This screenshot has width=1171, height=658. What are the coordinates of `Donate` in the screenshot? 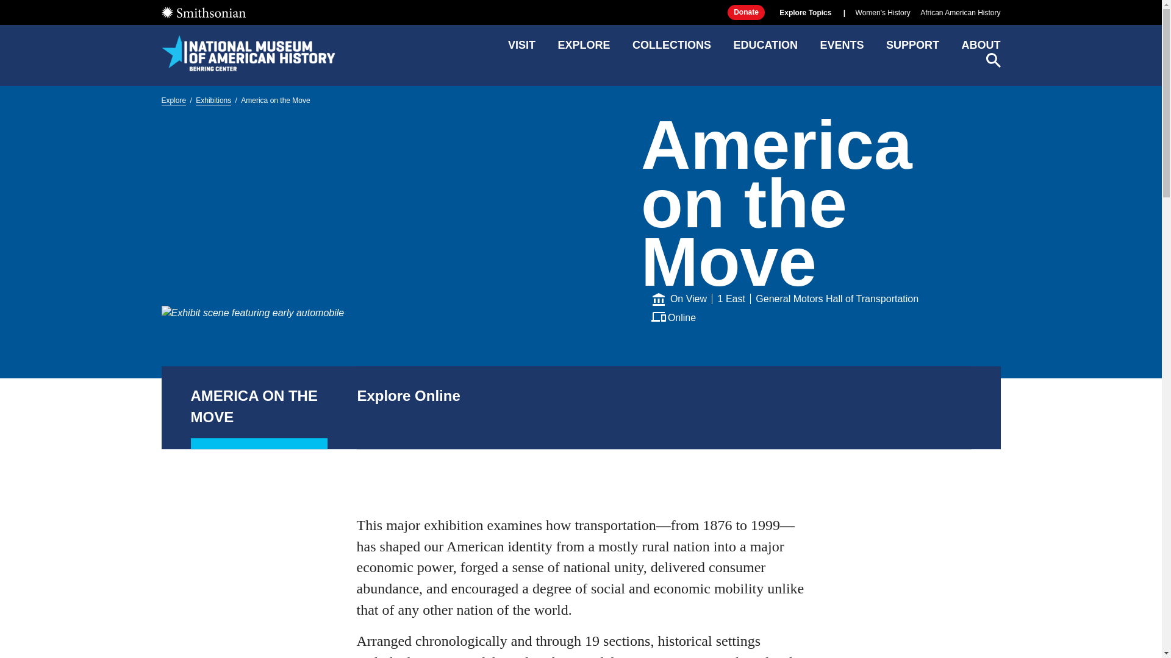 It's located at (745, 12).